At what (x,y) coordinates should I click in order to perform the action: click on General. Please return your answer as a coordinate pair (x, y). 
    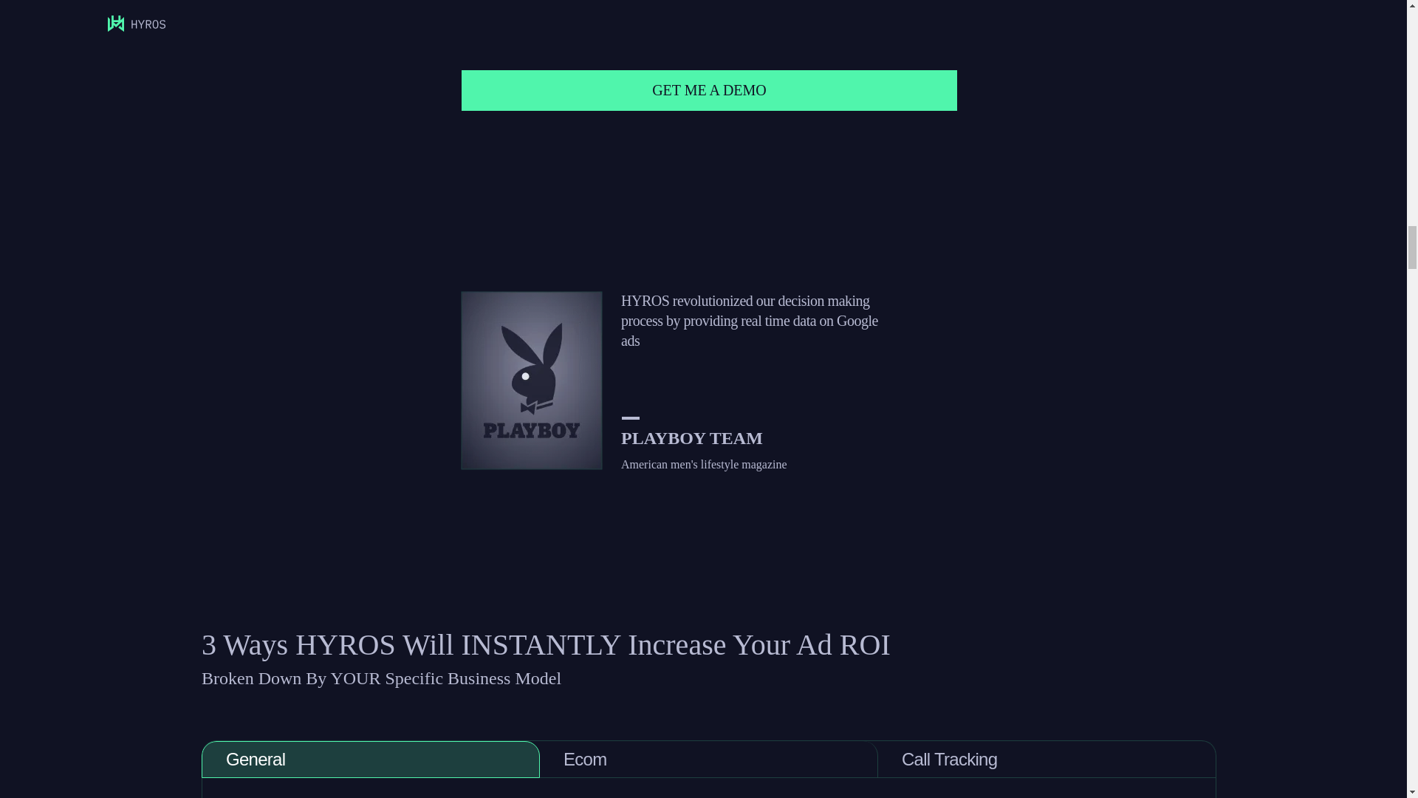
    Looking at the image, I should click on (371, 760).